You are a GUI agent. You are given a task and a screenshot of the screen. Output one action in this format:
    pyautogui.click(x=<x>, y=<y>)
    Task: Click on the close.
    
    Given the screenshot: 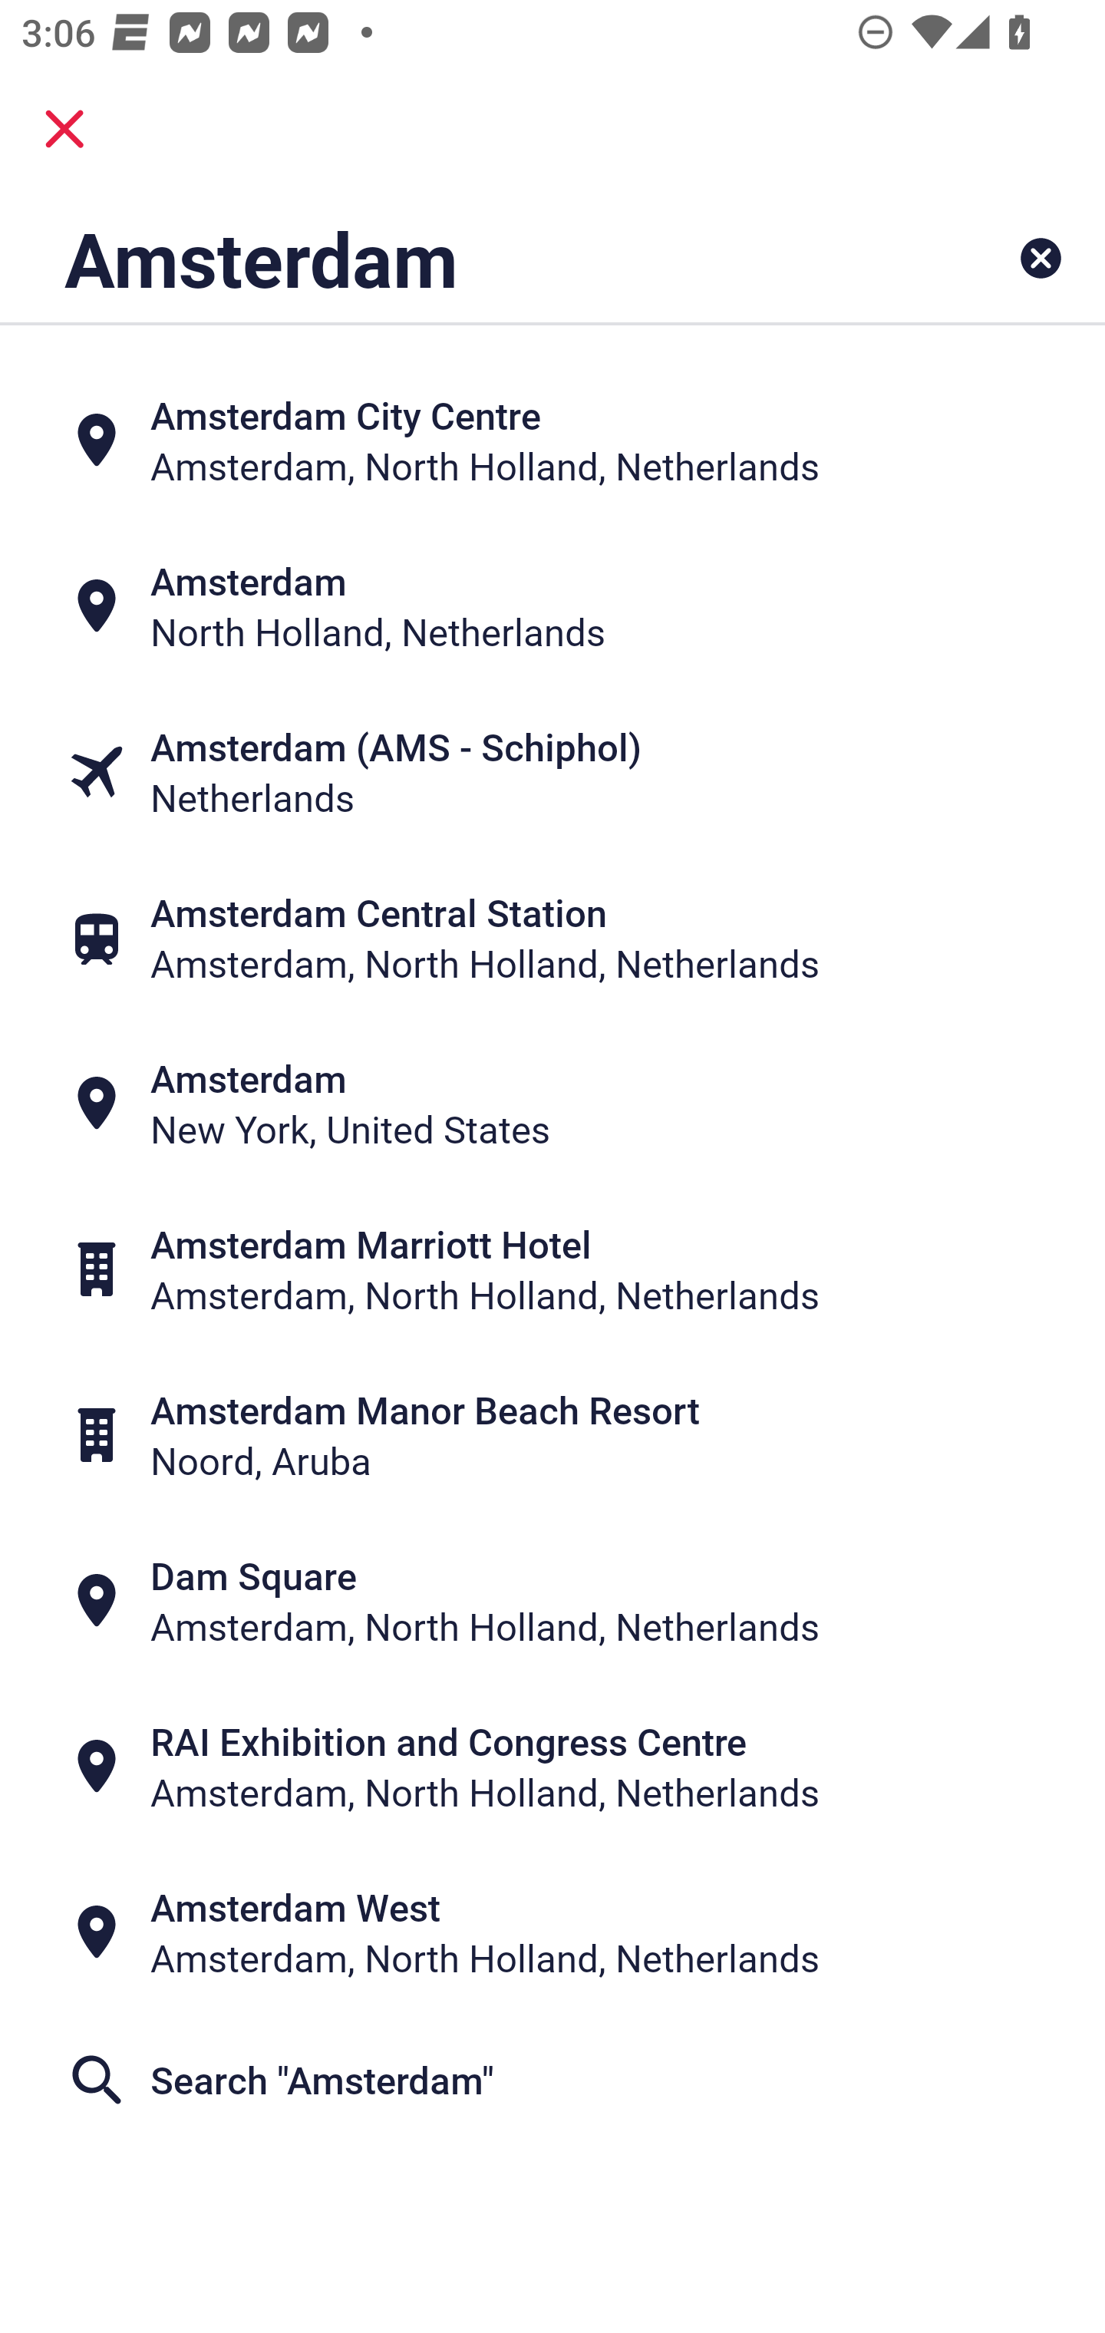 What is the action you would take?
    pyautogui.click(x=64, y=129)
    